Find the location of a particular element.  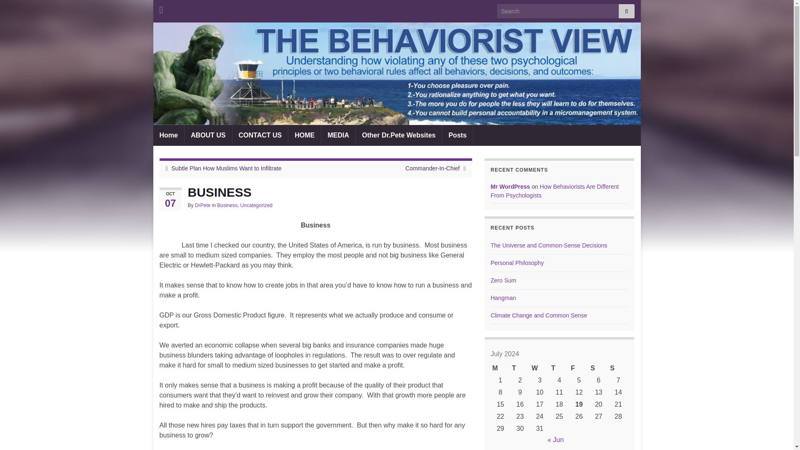

Monday is located at coordinates (500, 368).